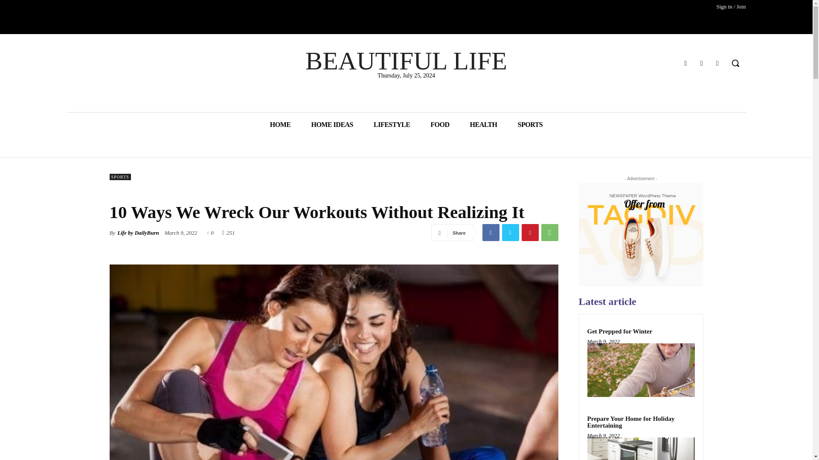 Image resolution: width=819 pixels, height=460 pixels. I want to click on SPORTS, so click(531, 124).